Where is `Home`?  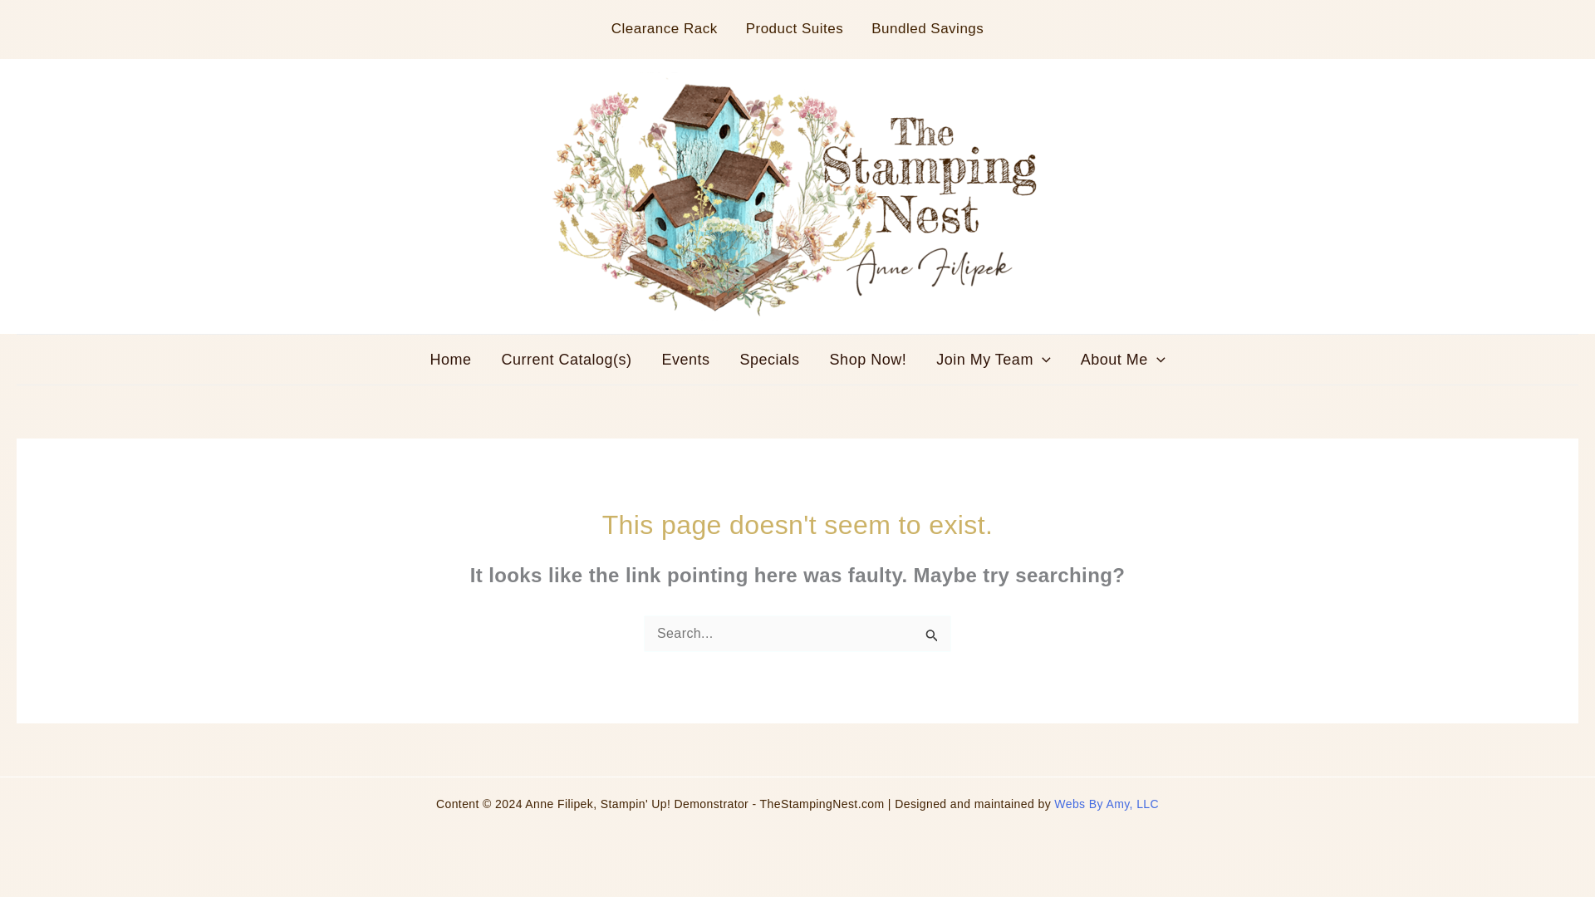 Home is located at coordinates (450, 359).